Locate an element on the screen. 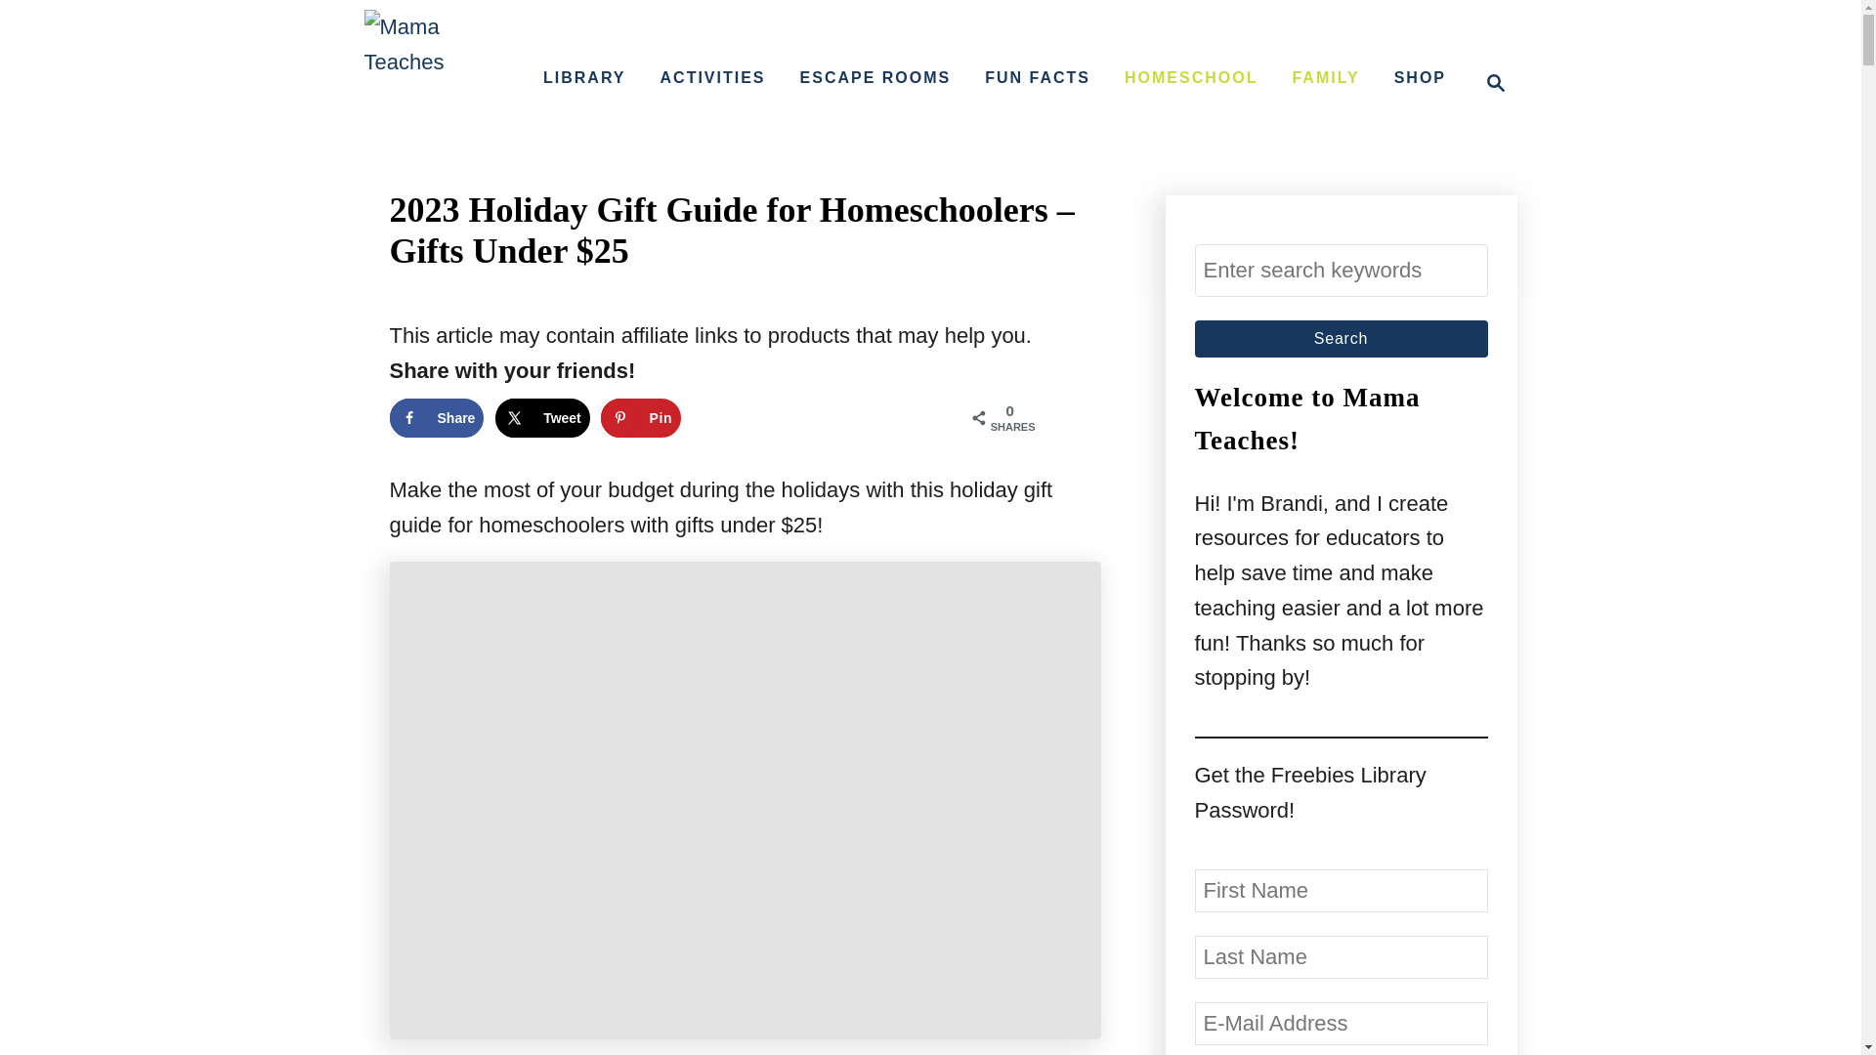 The image size is (1876, 1055). Mama Teaches is located at coordinates (437, 82).